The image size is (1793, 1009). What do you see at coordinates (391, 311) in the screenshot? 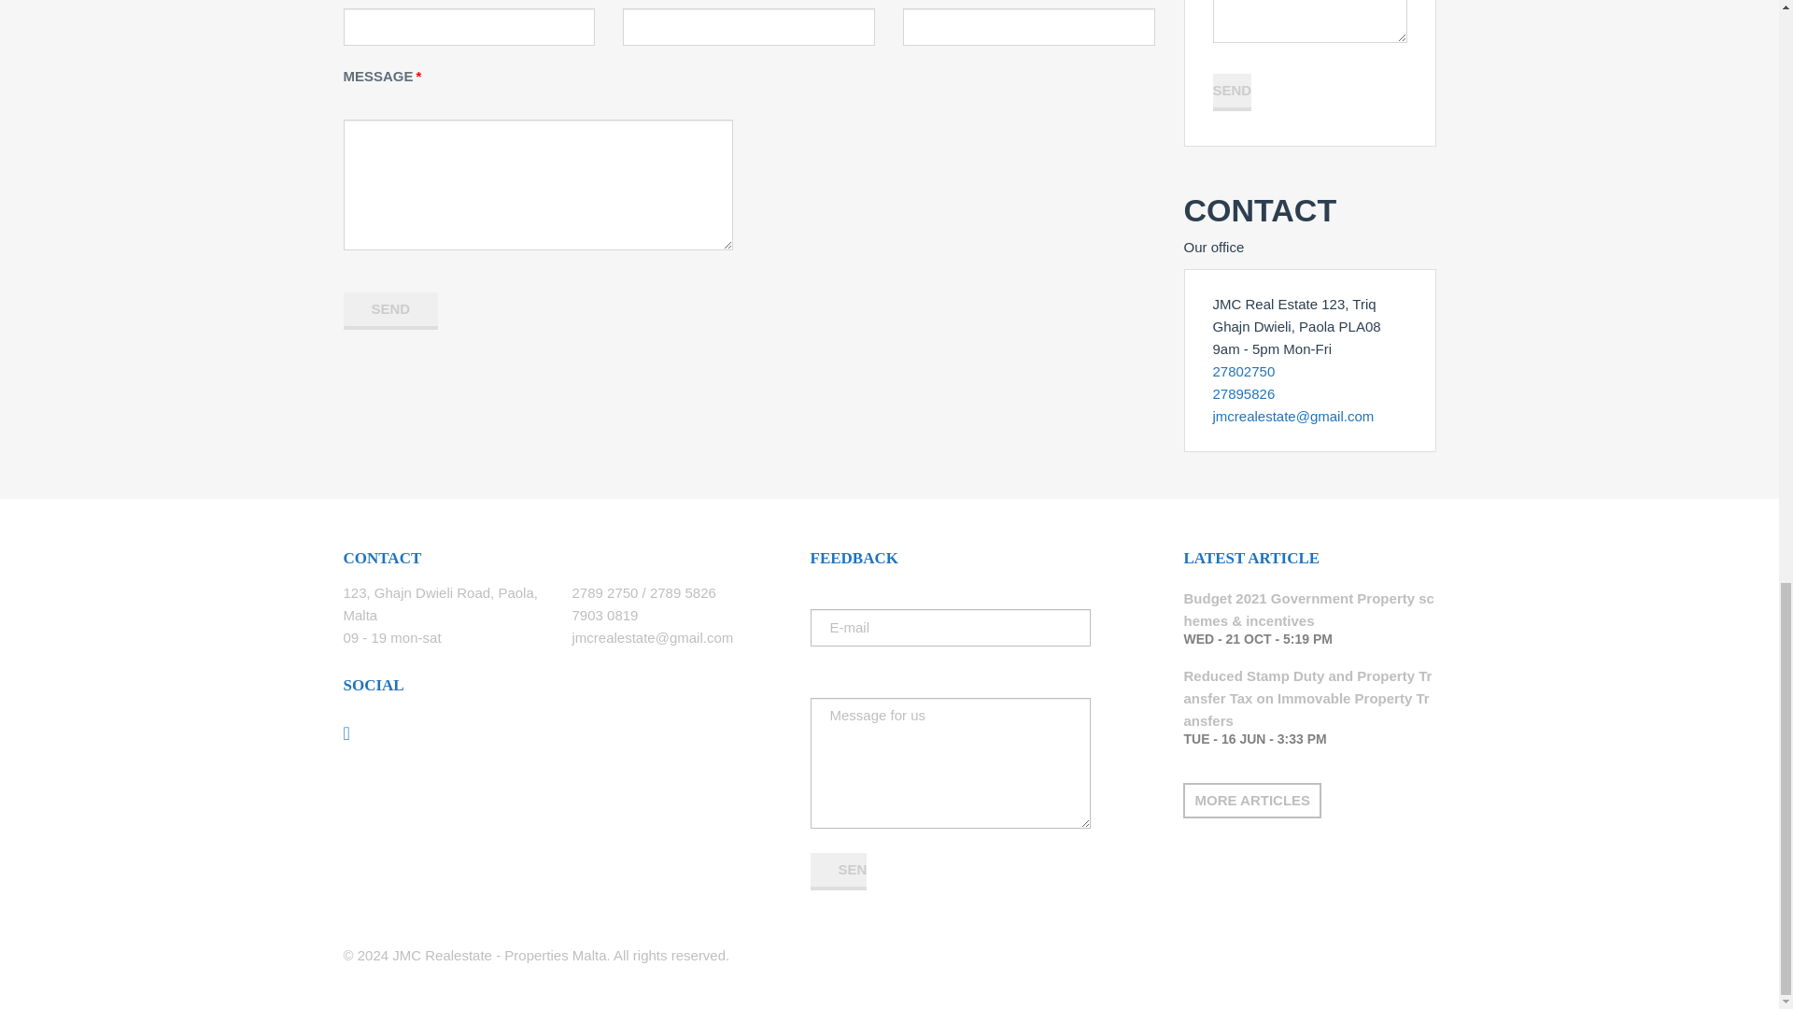
I see `Send` at bounding box center [391, 311].